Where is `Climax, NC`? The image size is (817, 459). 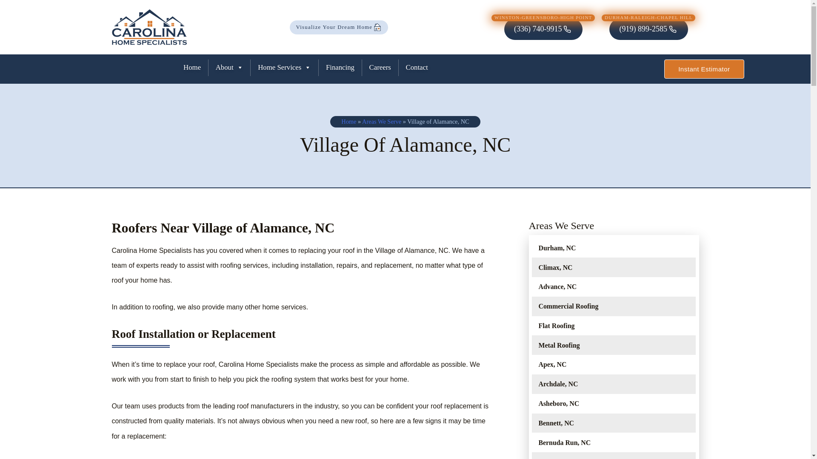 Climax, NC is located at coordinates (614, 267).